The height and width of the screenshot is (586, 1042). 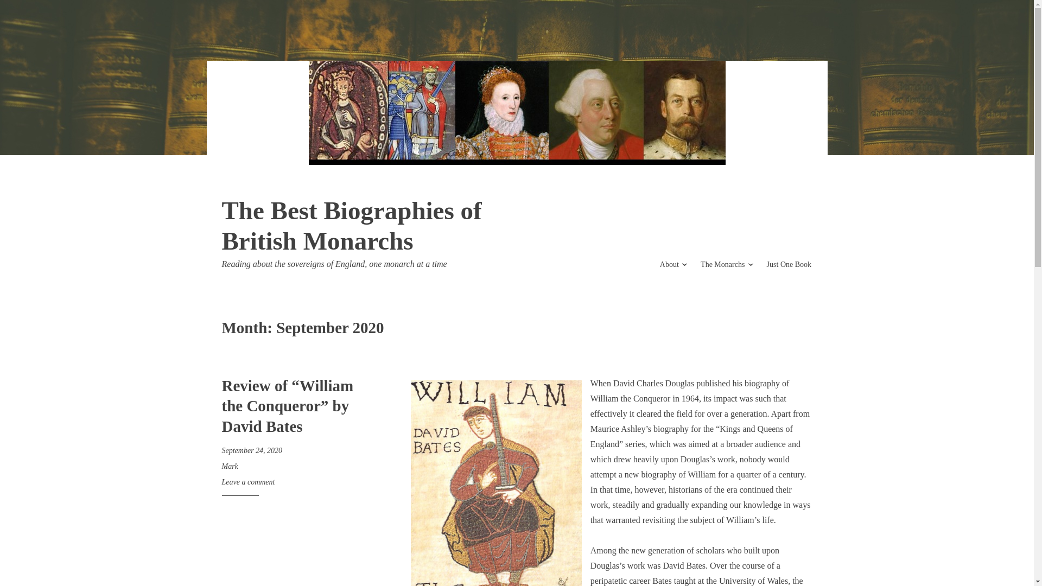 What do you see at coordinates (247, 482) in the screenshot?
I see `Leave a comment` at bounding box center [247, 482].